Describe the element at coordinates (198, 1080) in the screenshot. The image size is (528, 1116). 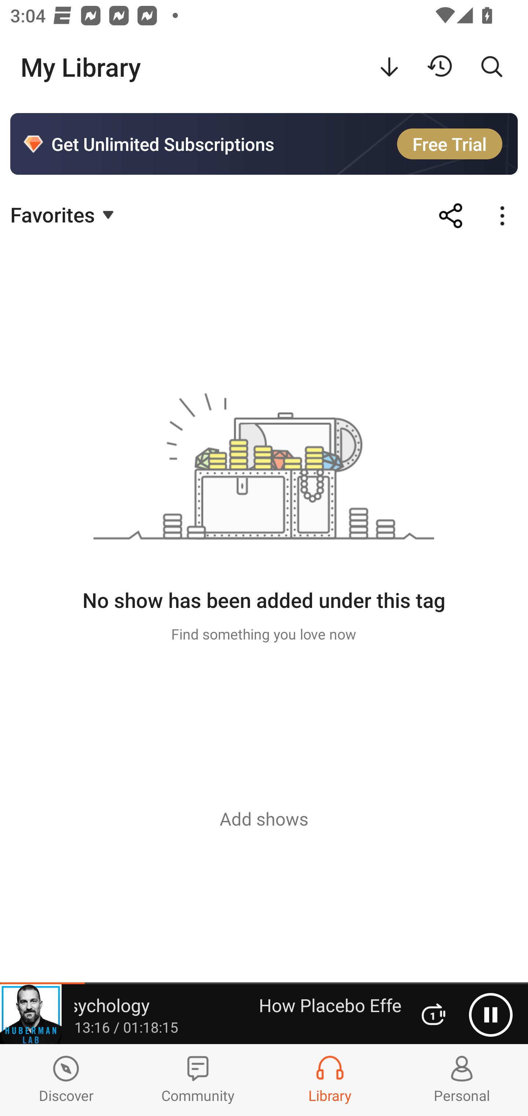
I see `Community` at that location.